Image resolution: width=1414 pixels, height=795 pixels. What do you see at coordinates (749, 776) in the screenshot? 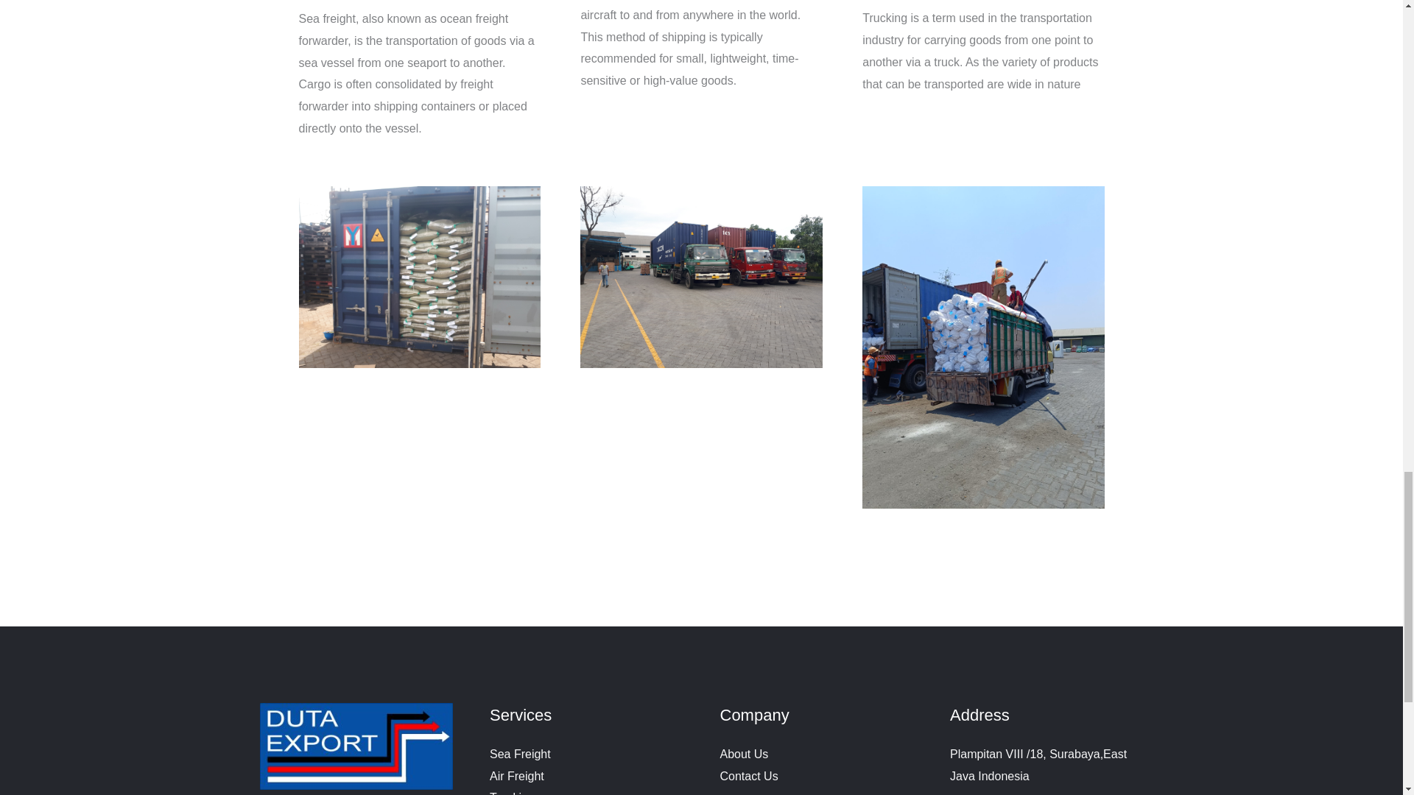
I see `Contact Us` at bounding box center [749, 776].